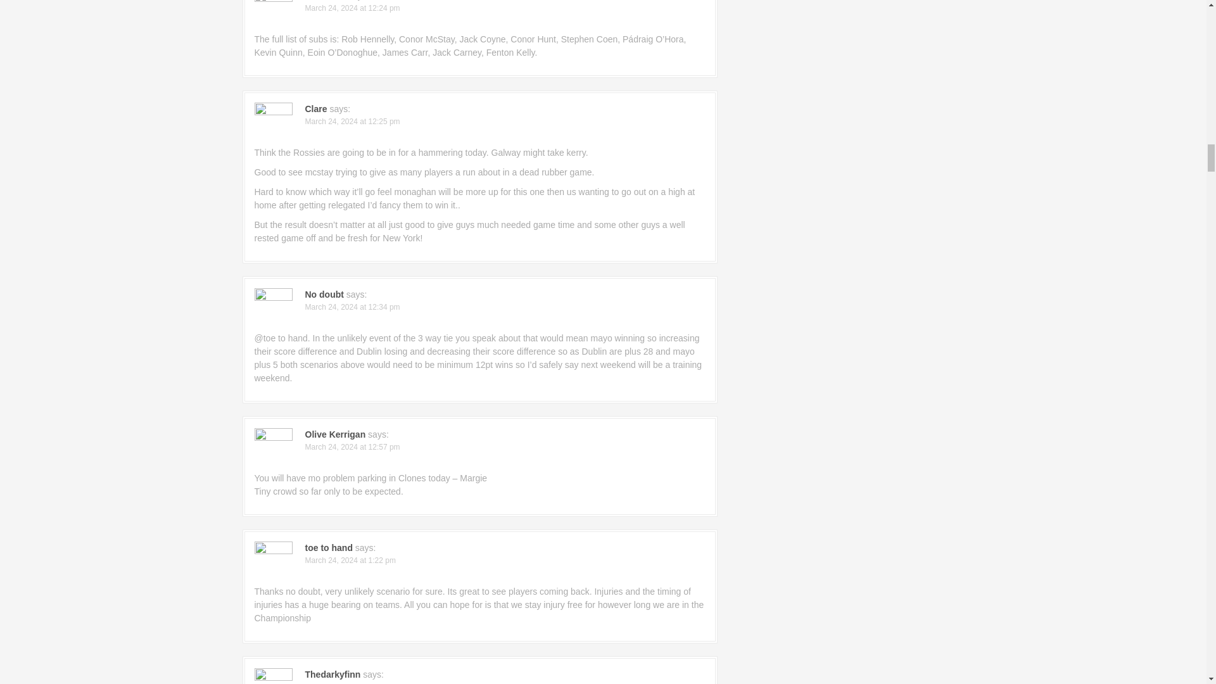 This screenshot has height=684, width=1216. I want to click on March 24, 2024 at 12:25 pm, so click(352, 121).